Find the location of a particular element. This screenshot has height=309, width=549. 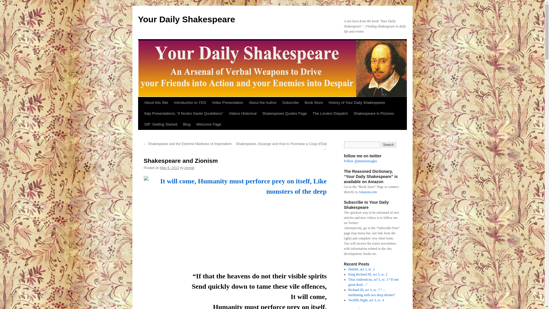

Videos Historical is located at coordinates (243, 113).